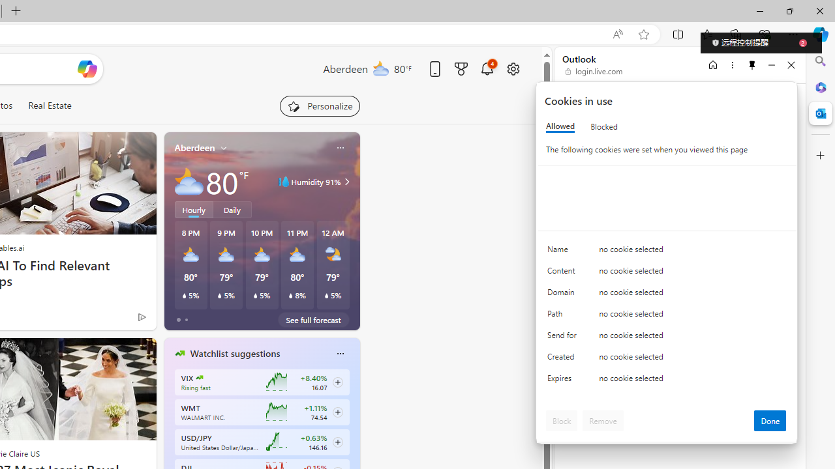 This screenshot has width=835, height=469. Describe the element at coordinates (235, 354) in the screenshot. I see `Watchlist suggestions` at that location.